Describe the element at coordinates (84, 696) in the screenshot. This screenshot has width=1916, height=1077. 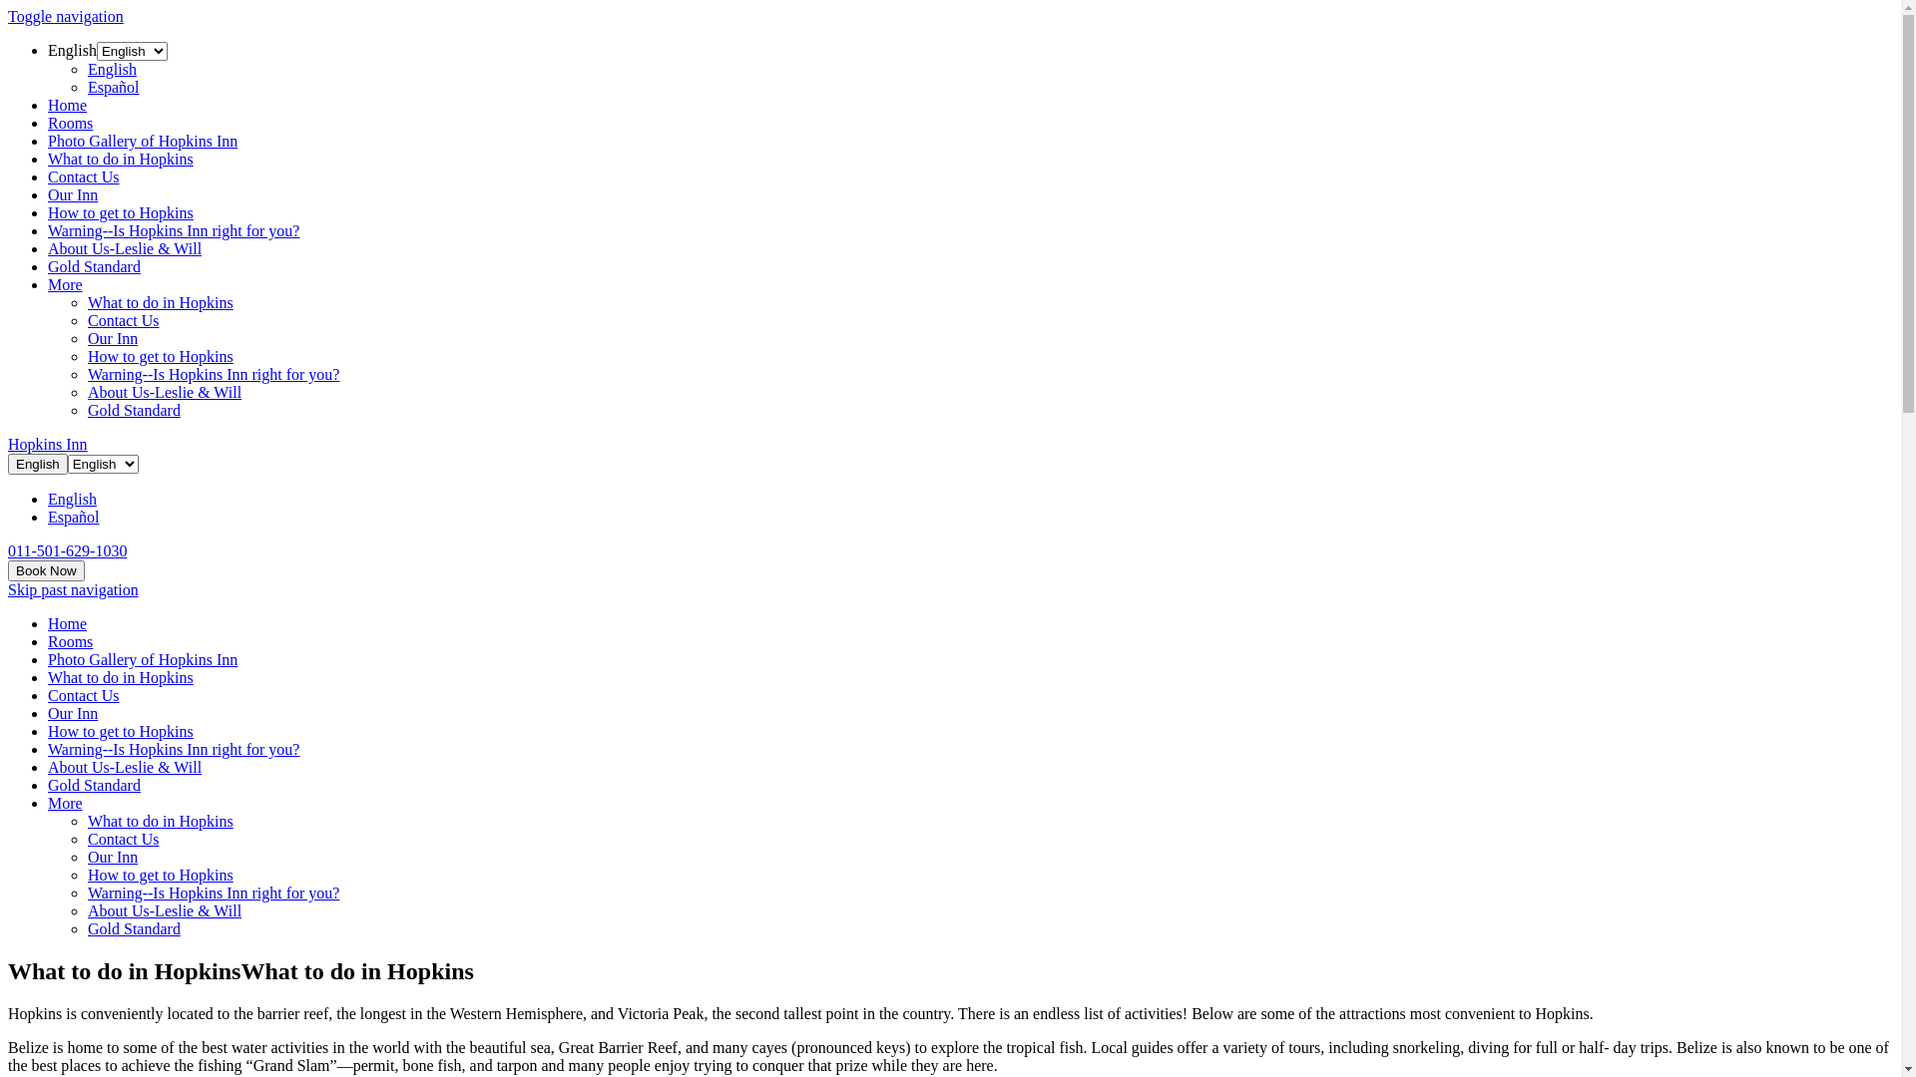
I see `Contact Us` at that location.